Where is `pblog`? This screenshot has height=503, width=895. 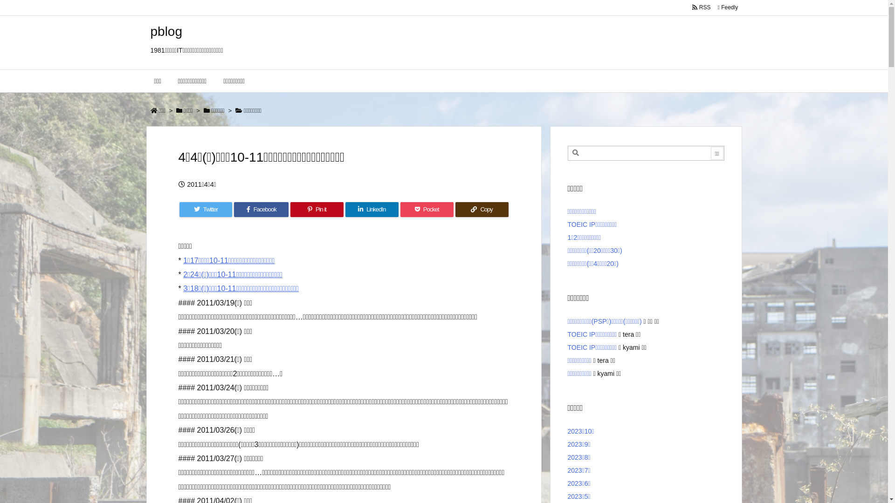
pblog is located at coordinates (166, 32).